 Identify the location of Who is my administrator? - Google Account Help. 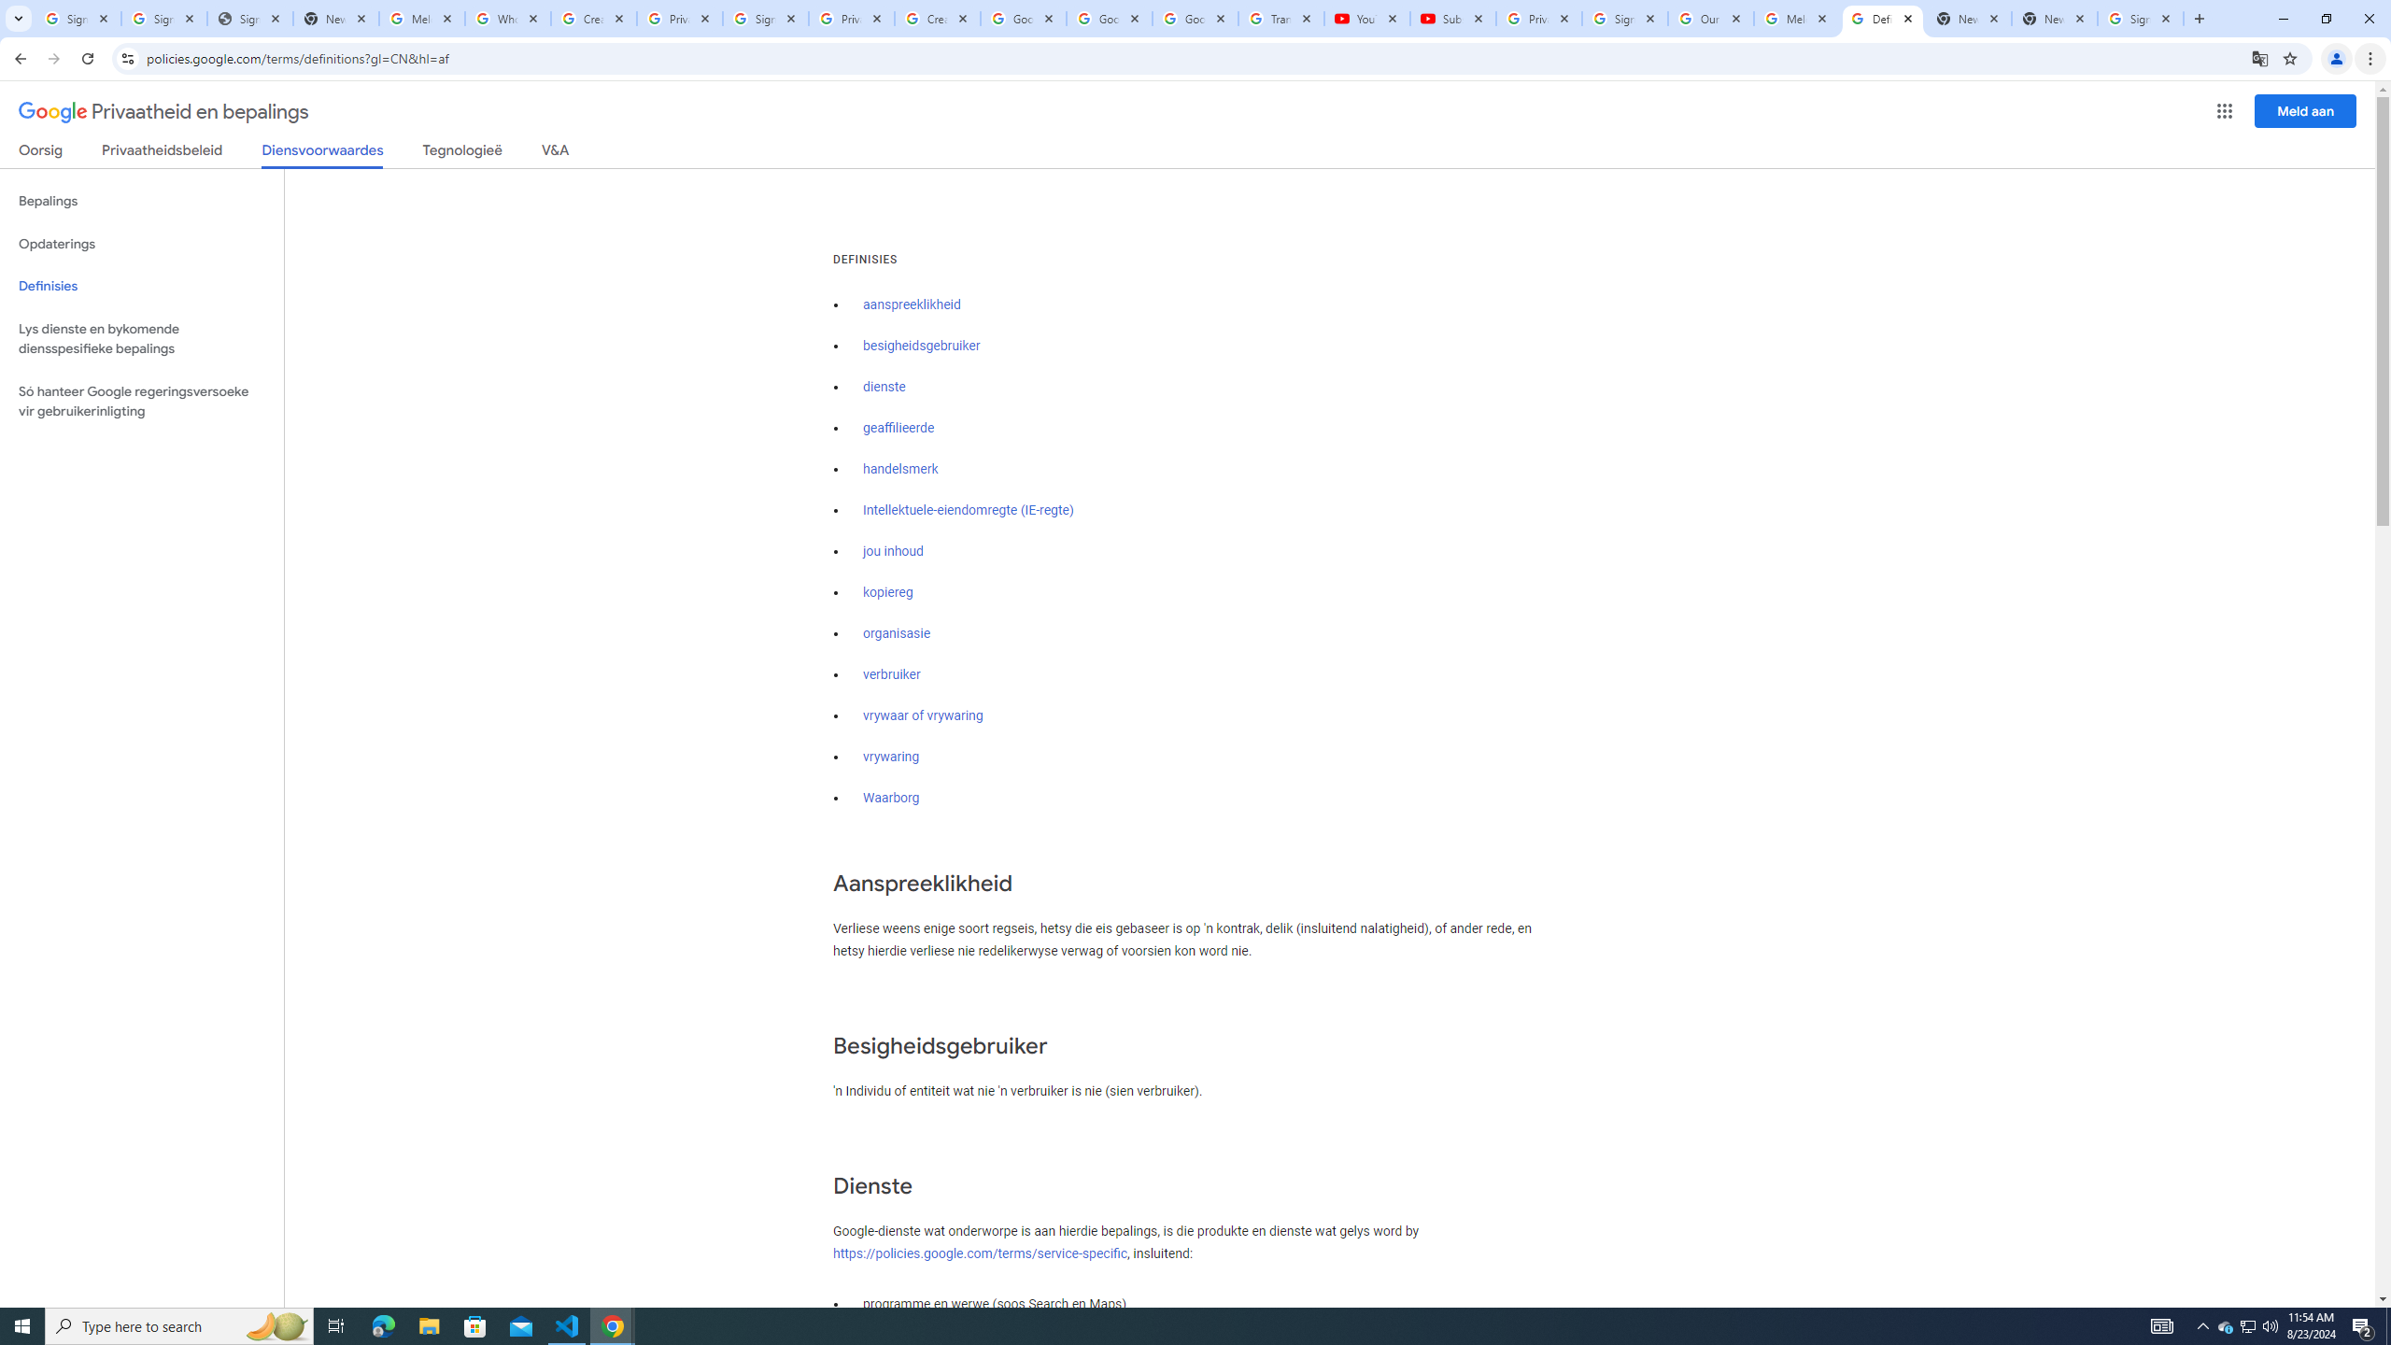
(508, 19).